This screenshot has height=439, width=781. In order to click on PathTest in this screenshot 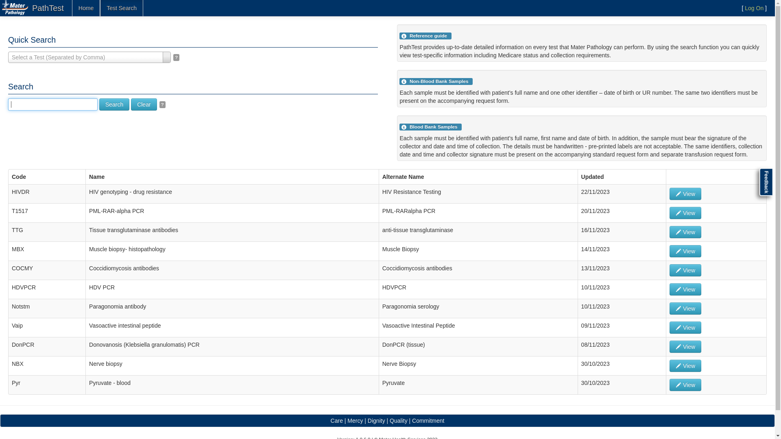, I will do `click(48, 8)`.